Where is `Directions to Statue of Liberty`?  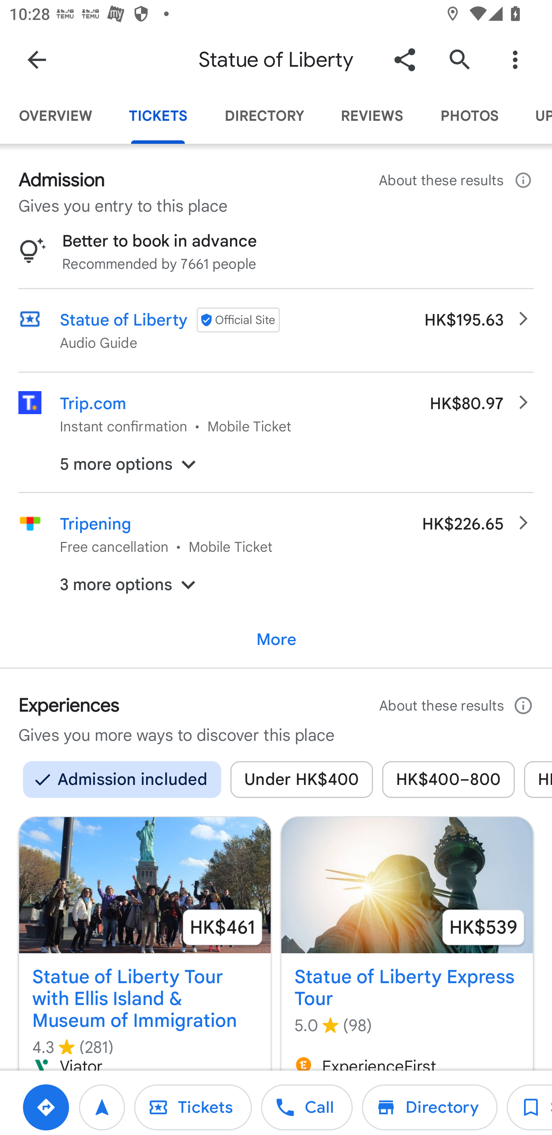 Directions to Statue of Liberty is located at coordinates (46, 1107).